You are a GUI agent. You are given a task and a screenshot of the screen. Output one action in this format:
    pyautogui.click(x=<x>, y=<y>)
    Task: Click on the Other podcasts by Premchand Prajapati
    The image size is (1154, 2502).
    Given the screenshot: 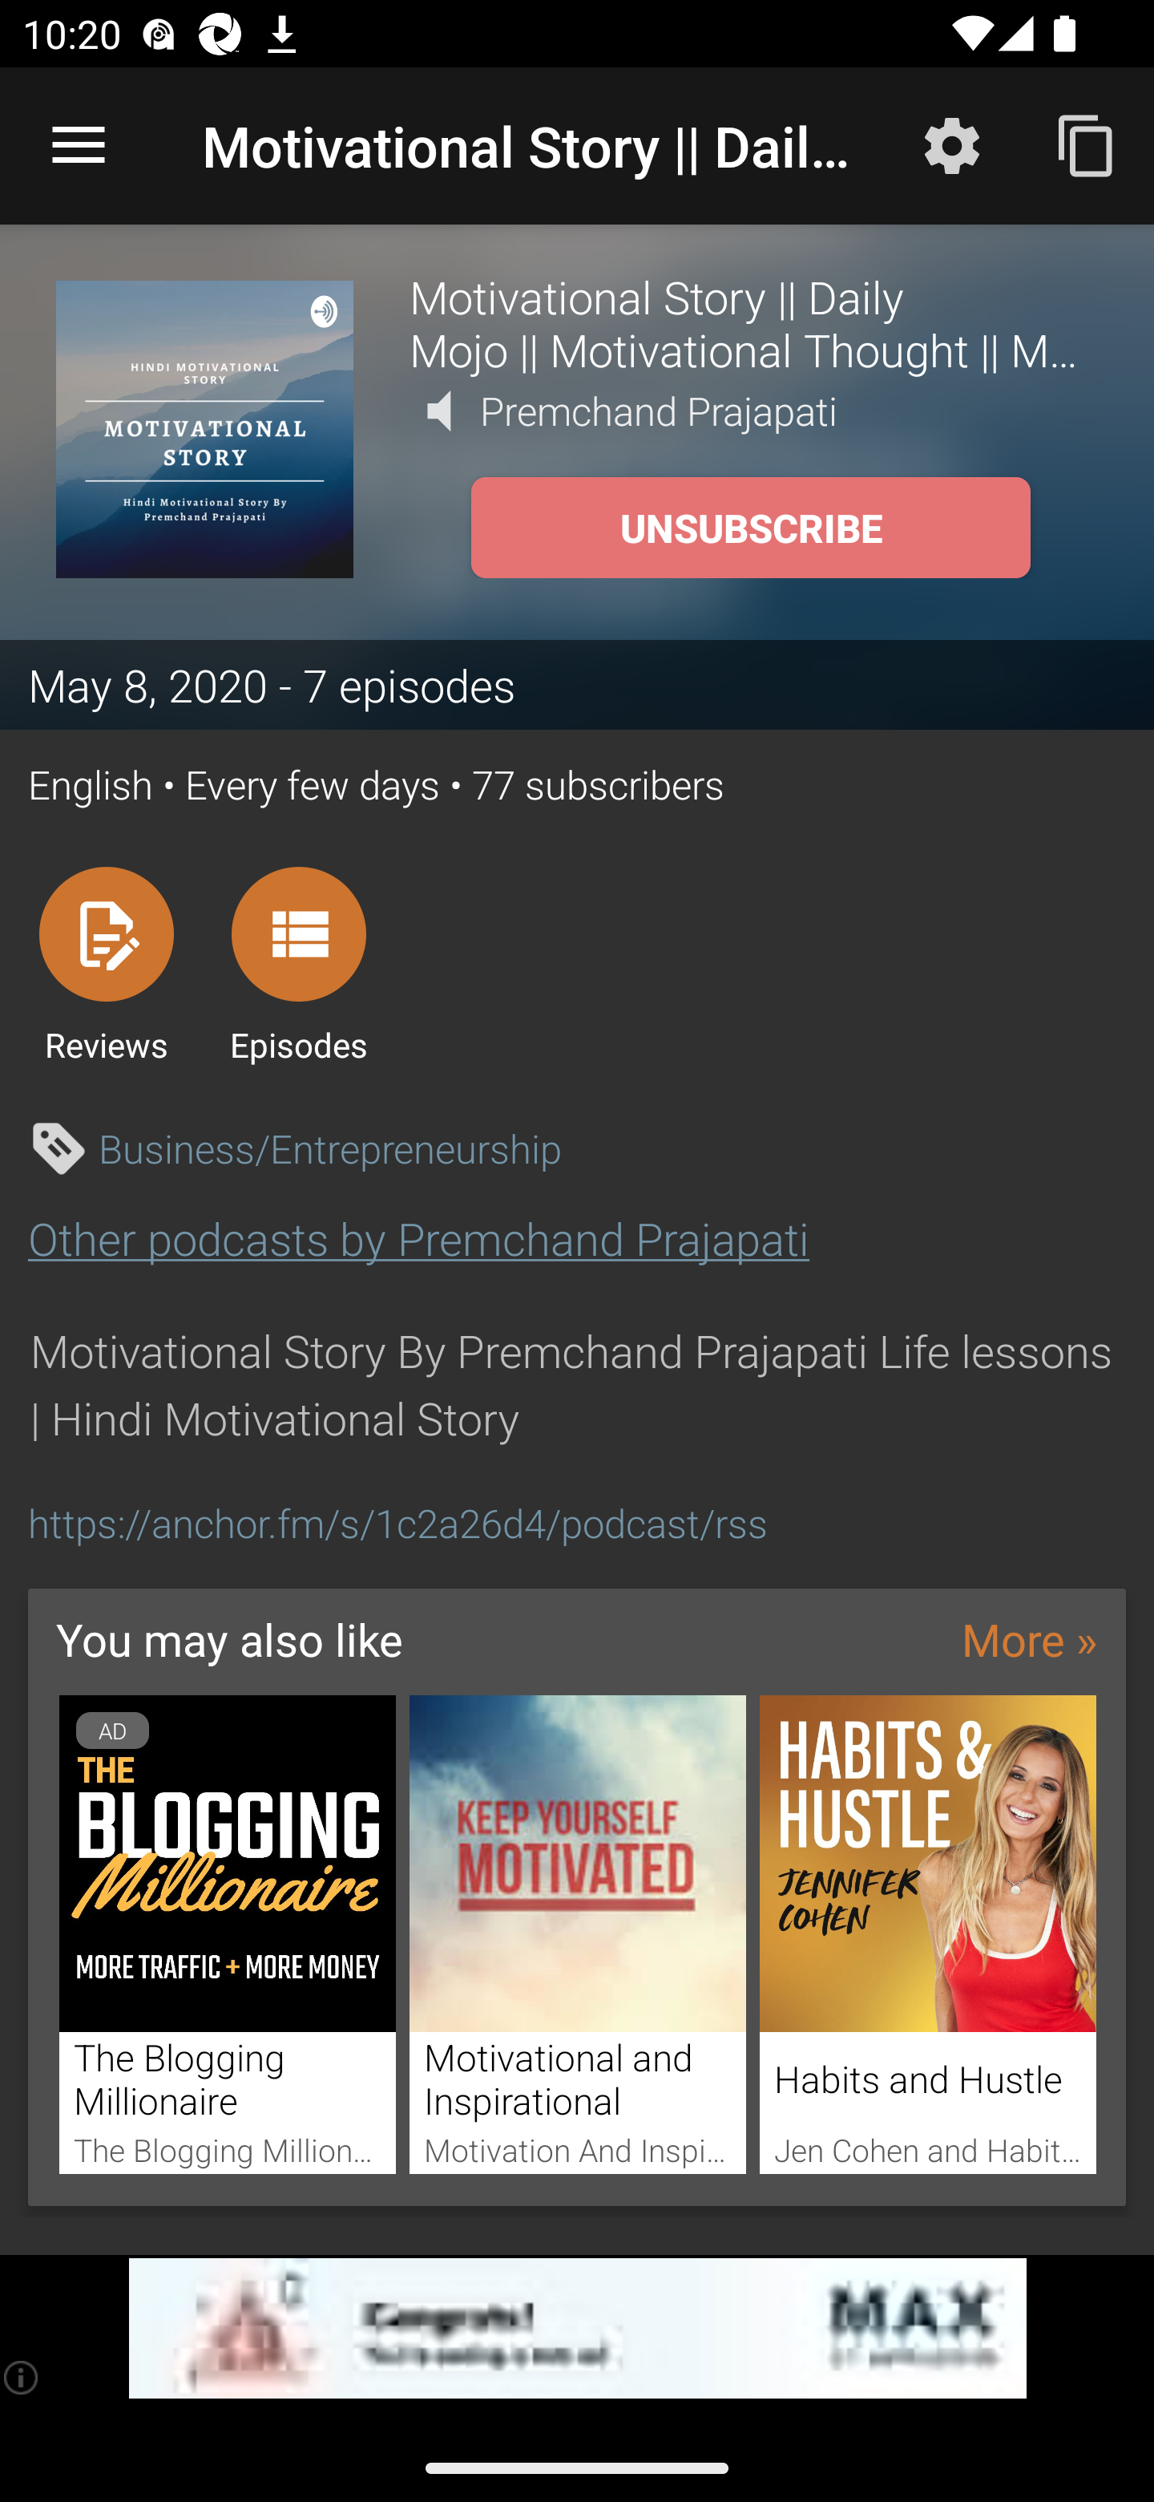 What is the action you would take?
    pyautogui.click(x=418, y=1238)
    